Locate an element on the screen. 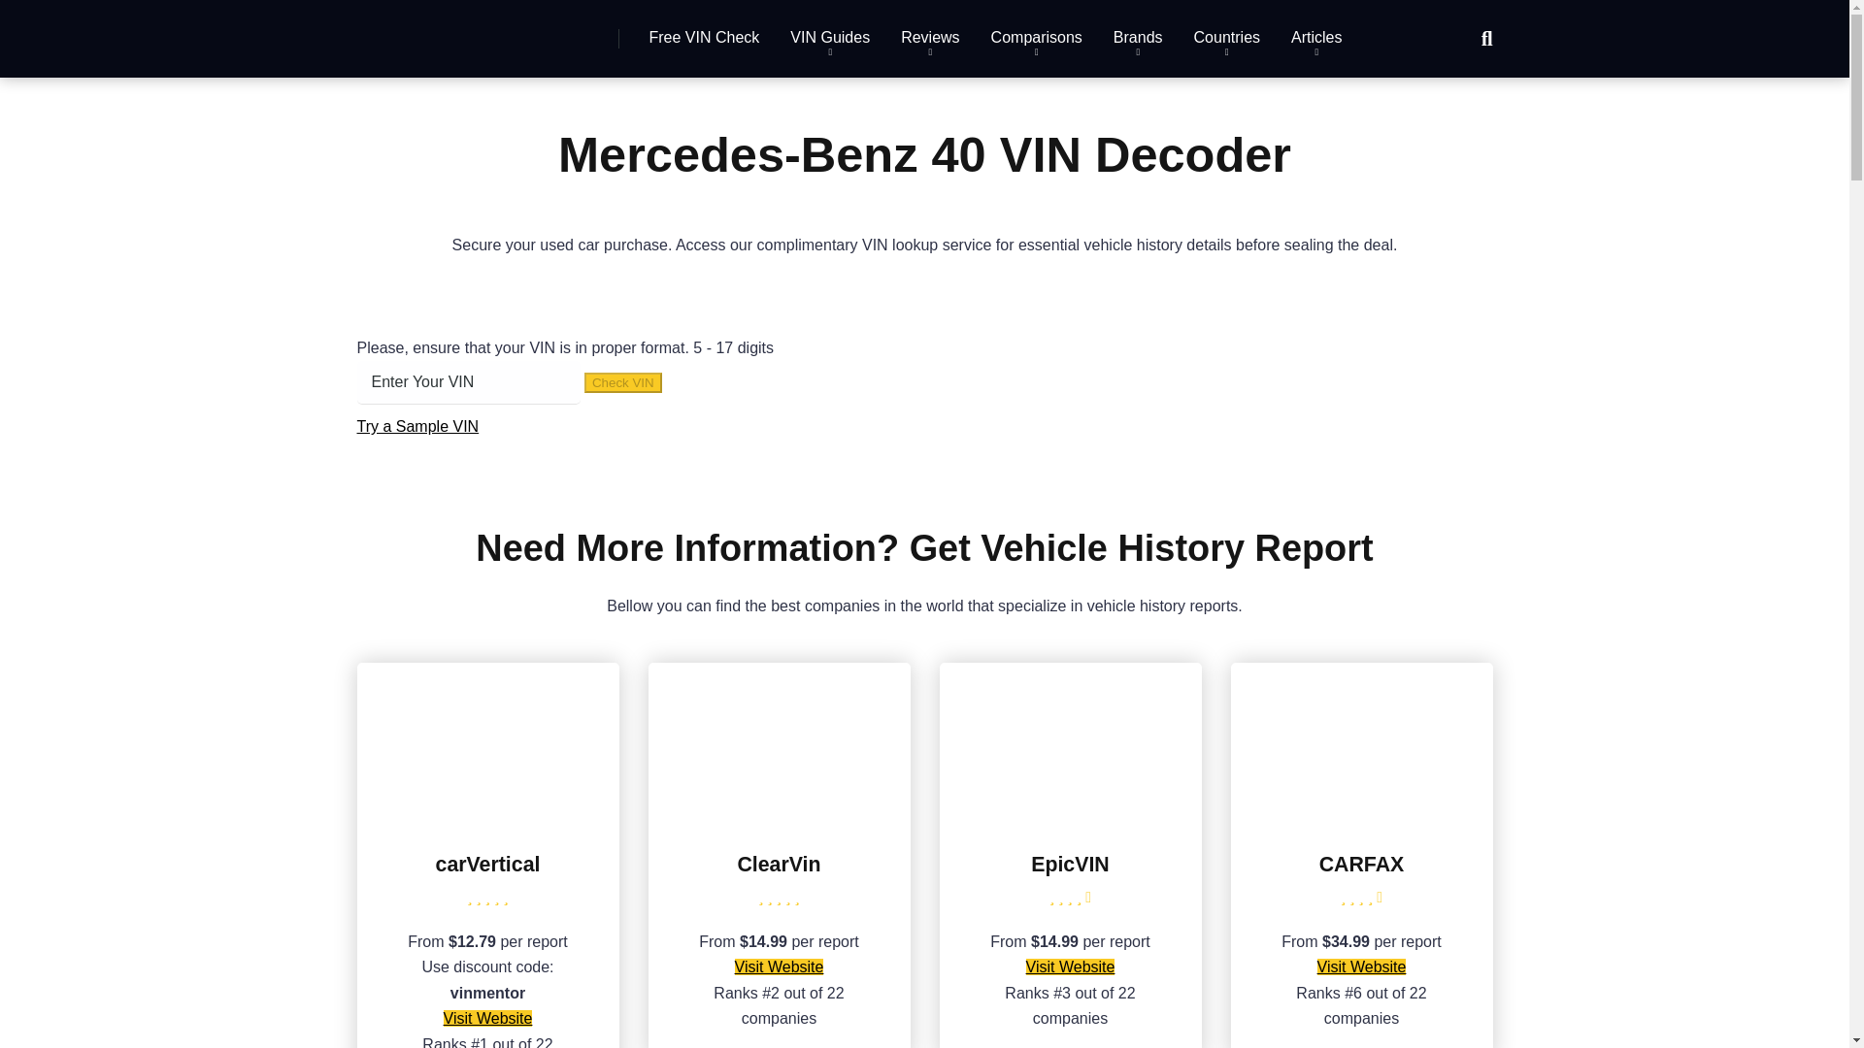 The image size is (1864, 1048). Comparisons is located at coordinates (1036, 39).